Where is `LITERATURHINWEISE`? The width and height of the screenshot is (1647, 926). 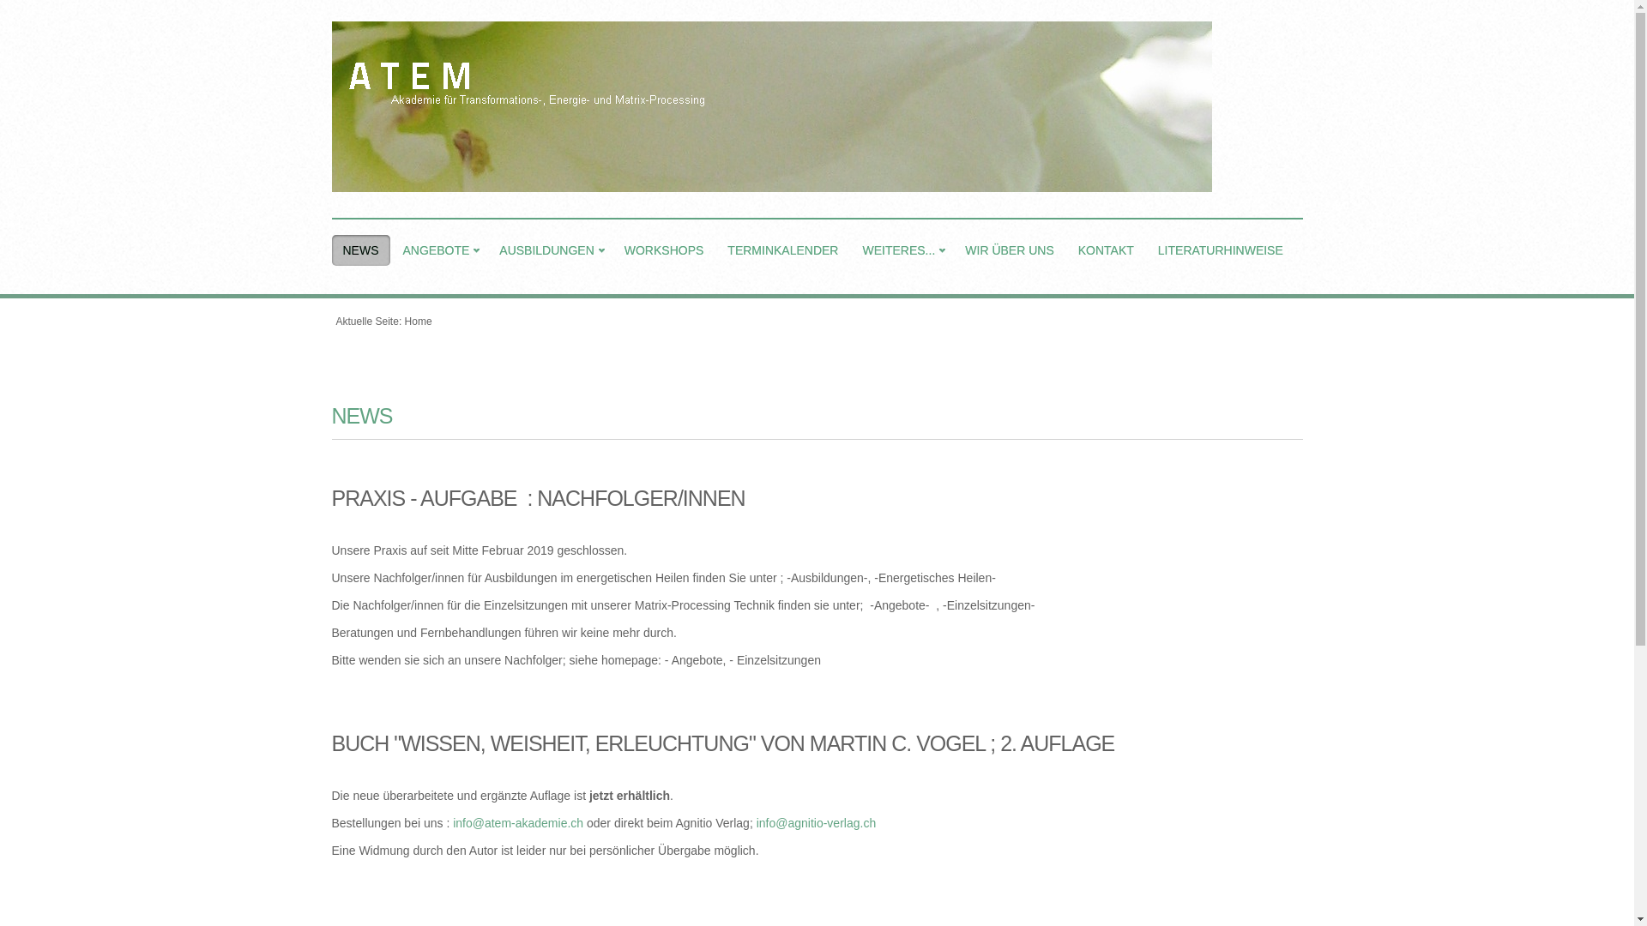
LITERATURHINWEISE is located at coordinates (1221, 250).